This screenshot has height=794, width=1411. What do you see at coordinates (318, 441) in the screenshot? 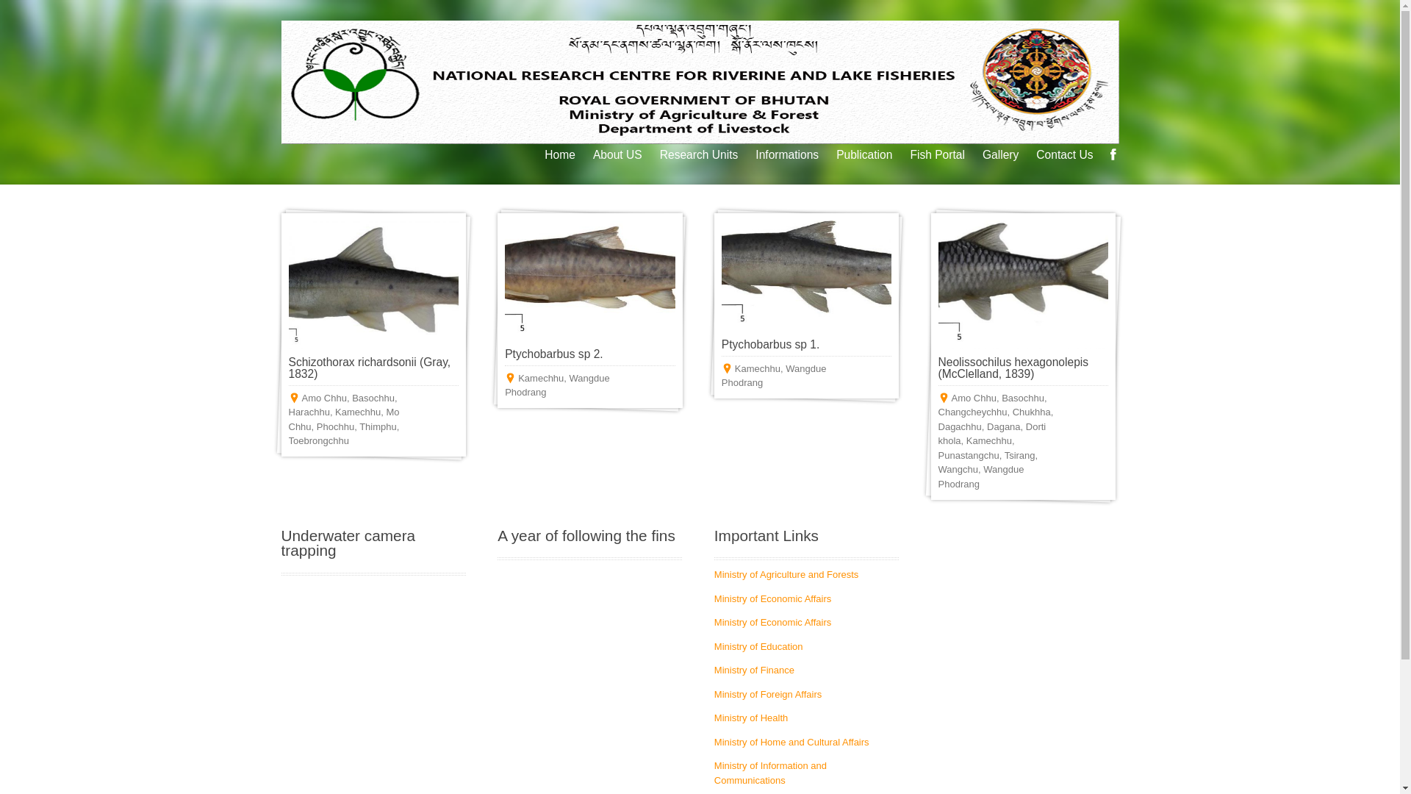
I see `Toebrongchhu` at bounding box center [318, 441].